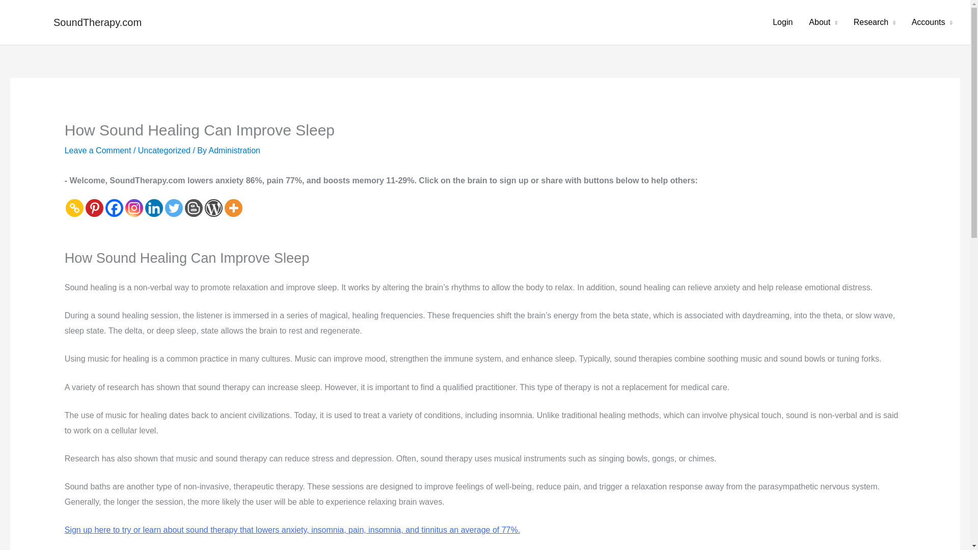 Image resolution: width=978 pixels, height=550 pixels. Describe the element at coordinates (233, 208) in the screenshot. I see `More` at that location.